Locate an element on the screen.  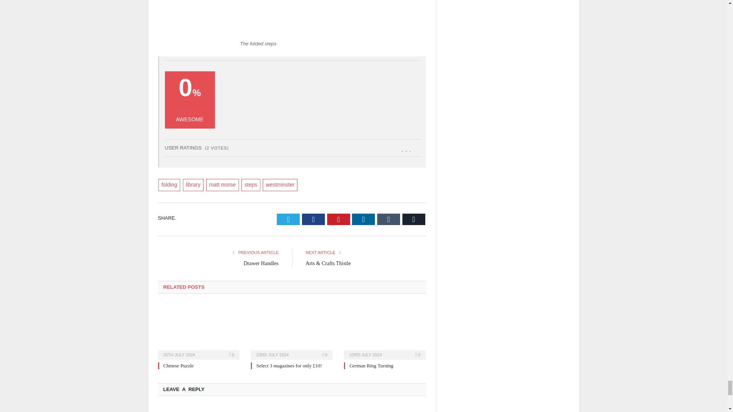
library is located at coordinates (193, 185).